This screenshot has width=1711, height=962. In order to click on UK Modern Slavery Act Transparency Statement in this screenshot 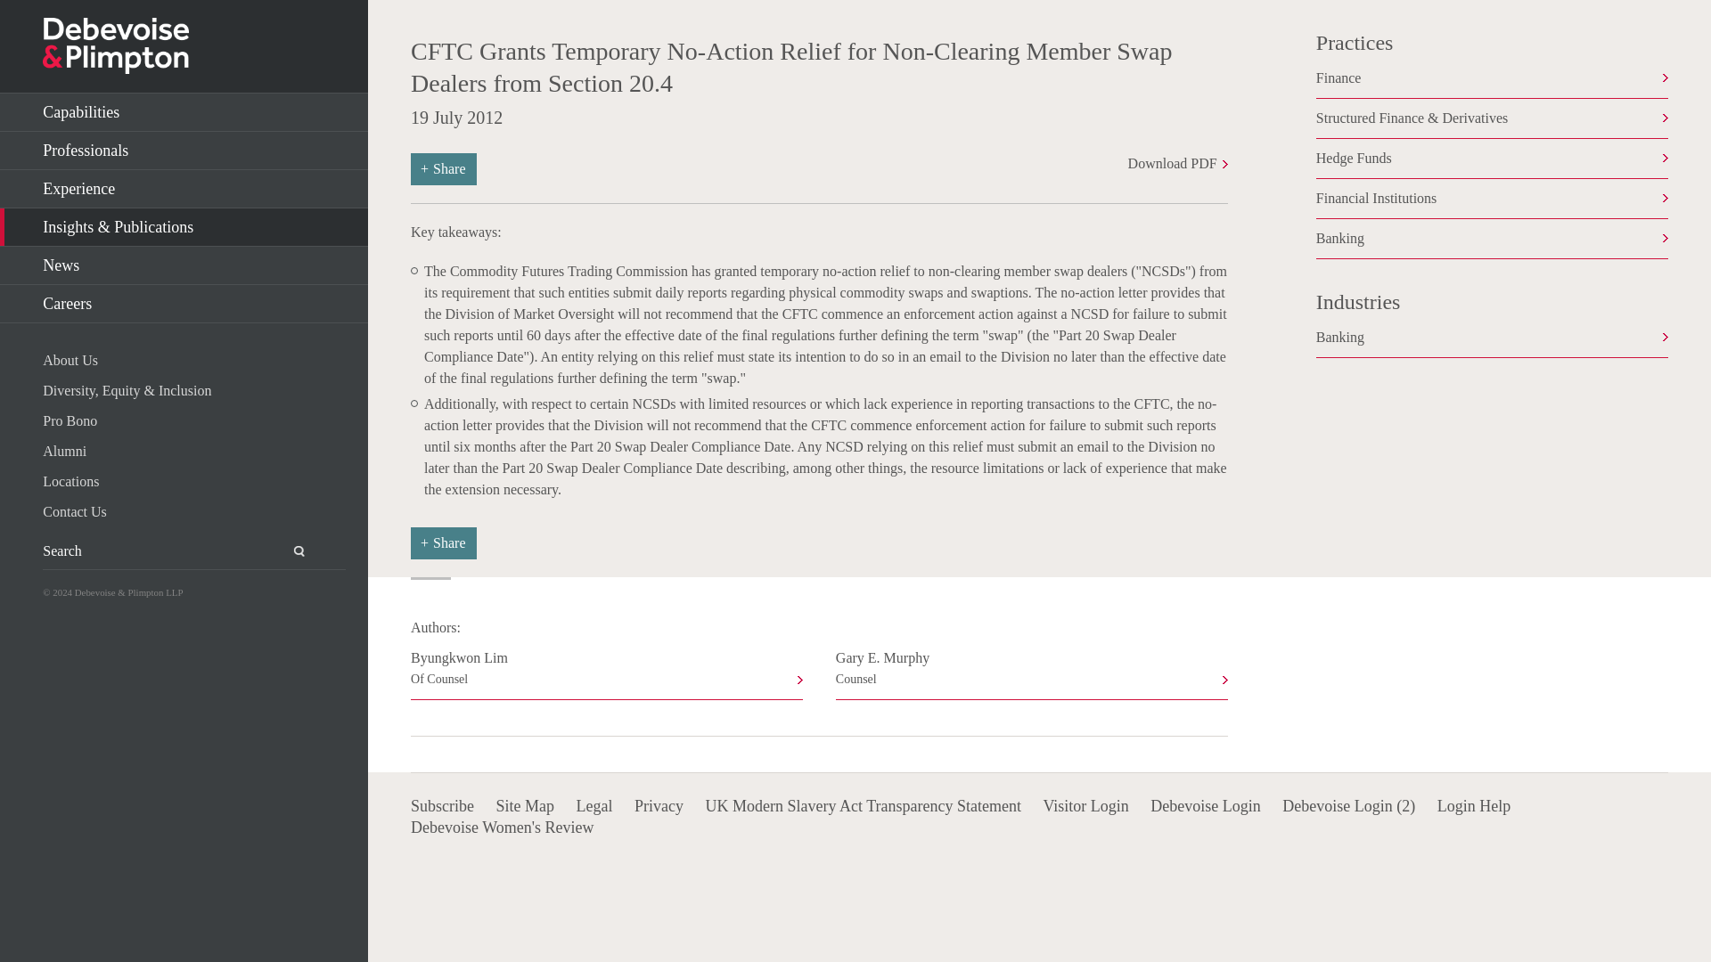, I will do `click(863, 805)`.